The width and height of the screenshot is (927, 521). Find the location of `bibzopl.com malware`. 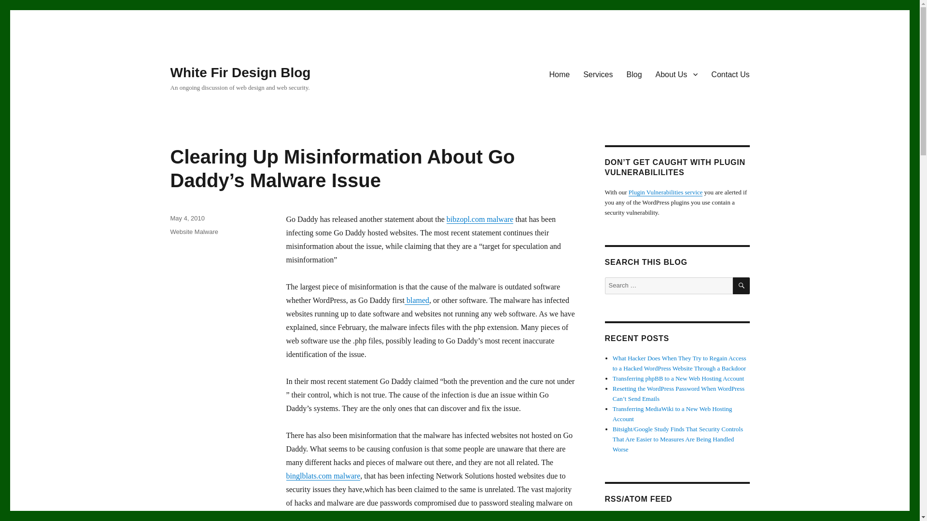

bibzopl.com malware is located at coordinates (480, 219).